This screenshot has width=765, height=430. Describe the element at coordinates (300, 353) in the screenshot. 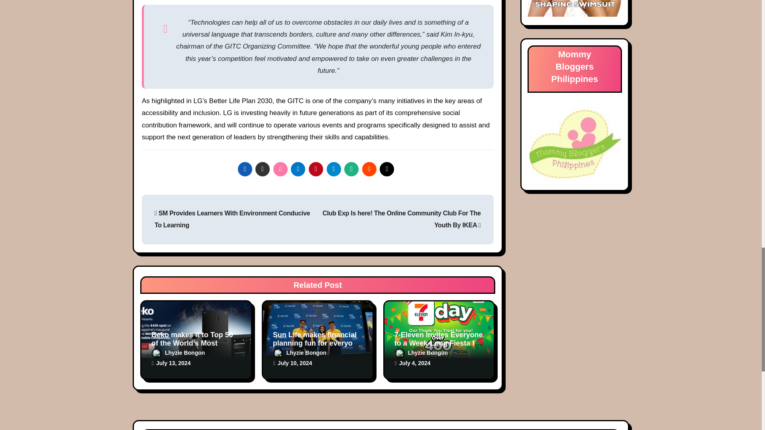

I see `Lhyzie Bongon` at that location.